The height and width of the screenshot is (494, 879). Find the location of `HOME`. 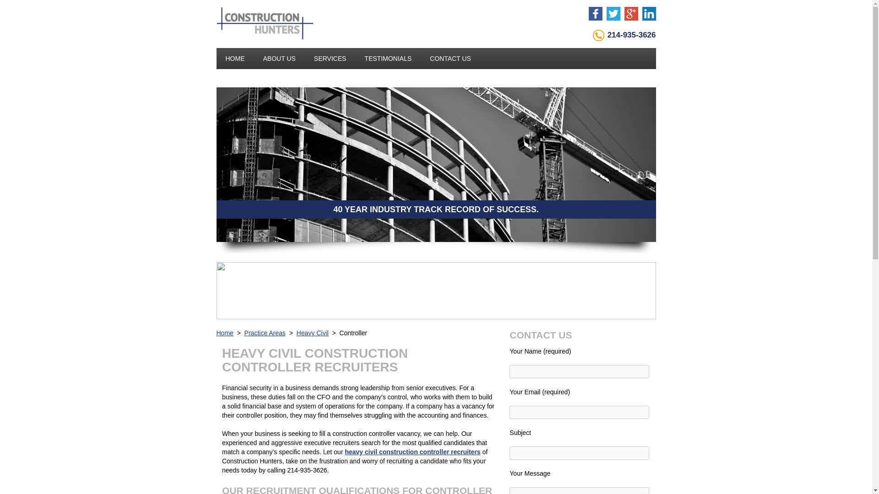

HOME is located at coordinates (235, 59).